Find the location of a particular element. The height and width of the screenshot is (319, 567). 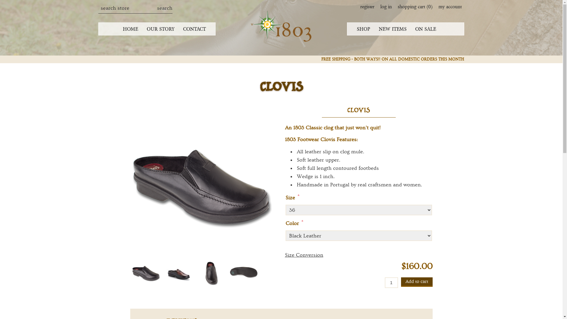

Clovis Black Leather Womens Shoe is located at coordinates (211, 272).